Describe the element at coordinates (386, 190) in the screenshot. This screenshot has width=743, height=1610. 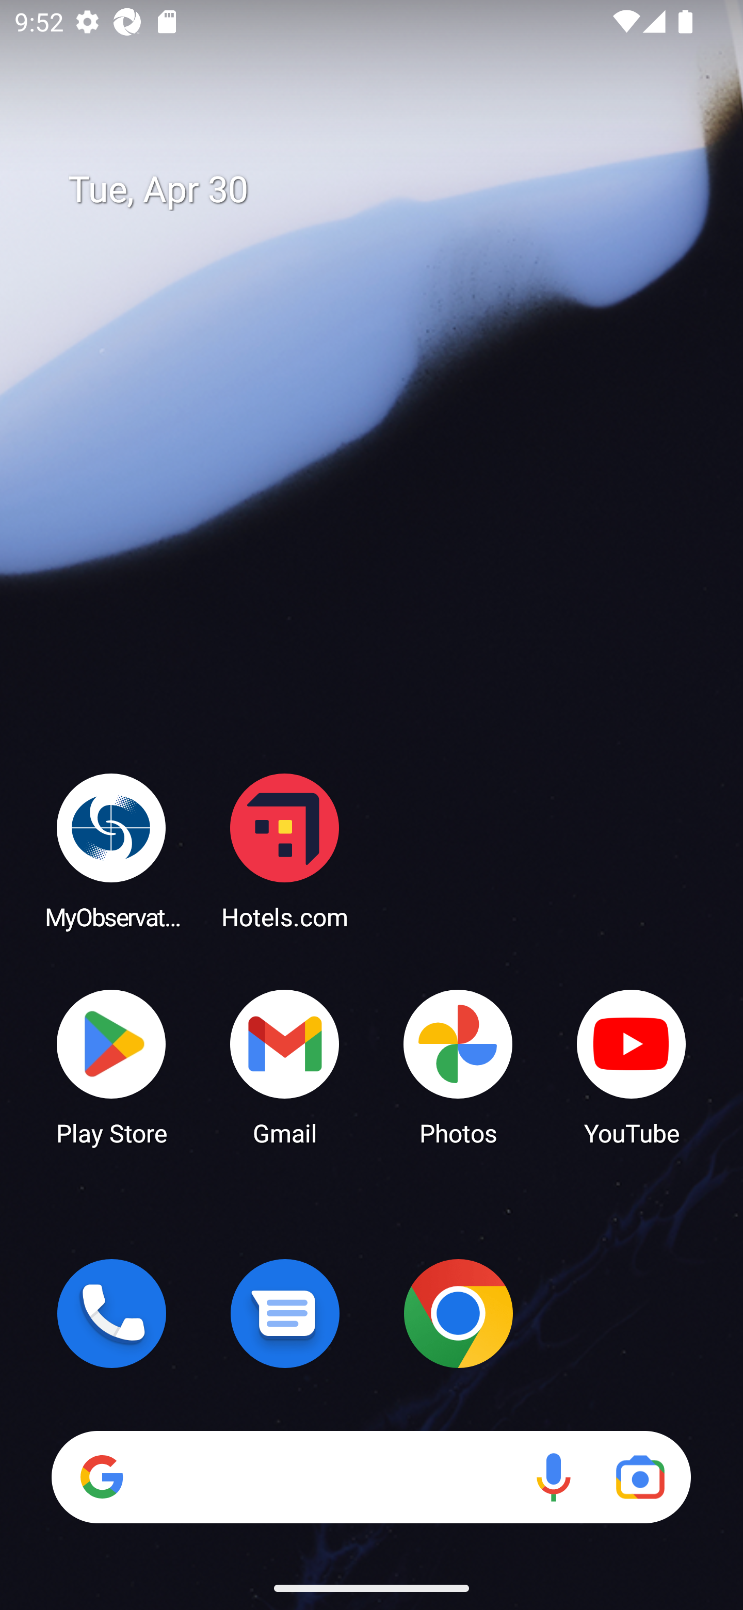
I see `Tue, Apr 30` at that location.